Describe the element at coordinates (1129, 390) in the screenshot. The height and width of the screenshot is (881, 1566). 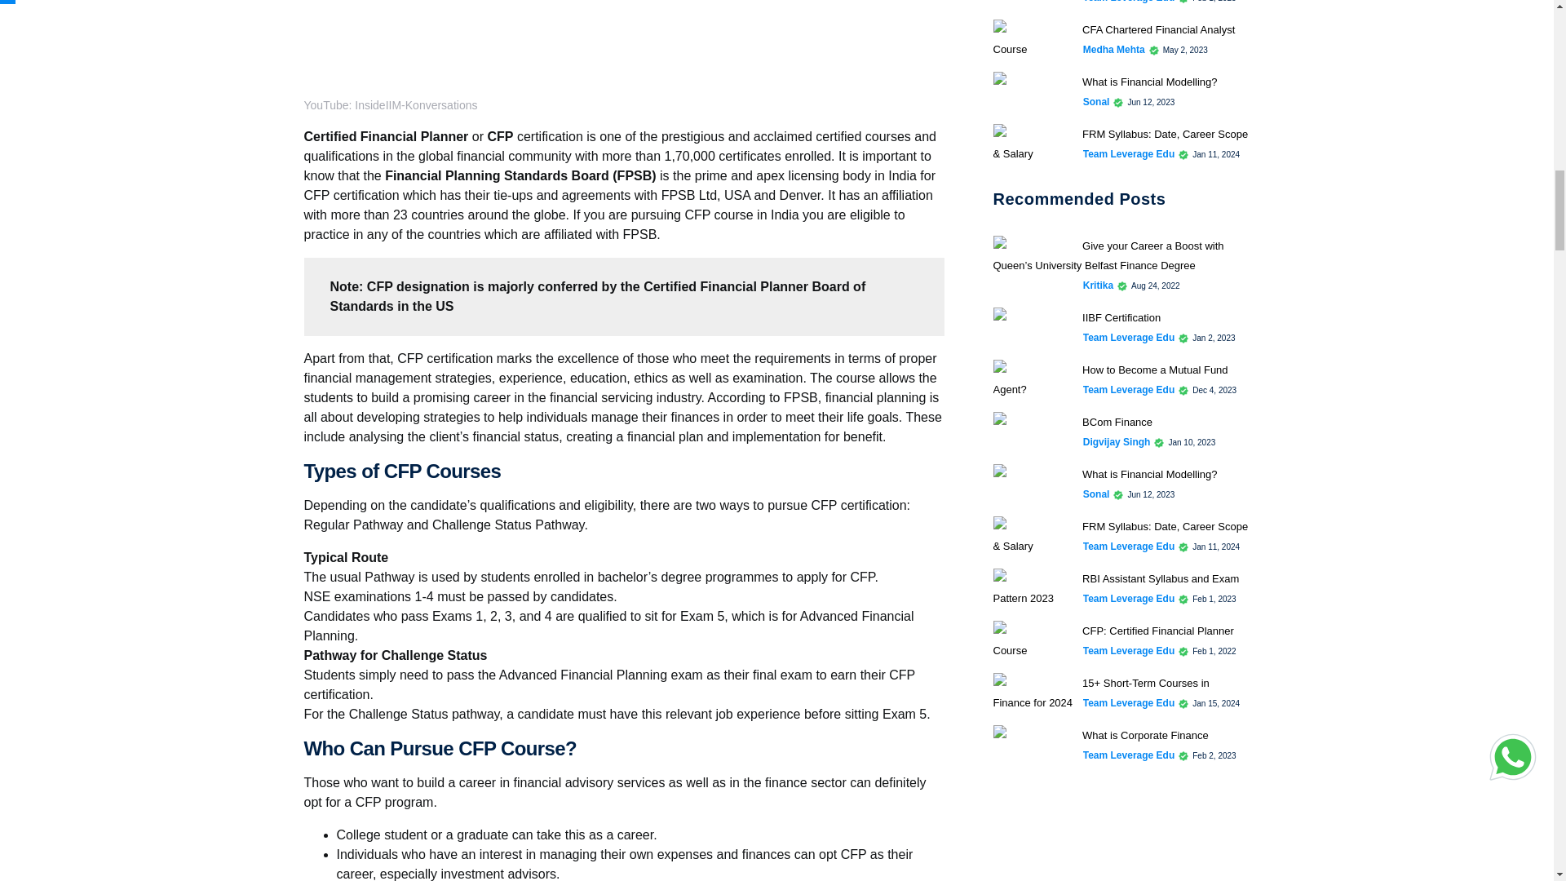
I see `View all posts by Team Leverage Edu` at that location.